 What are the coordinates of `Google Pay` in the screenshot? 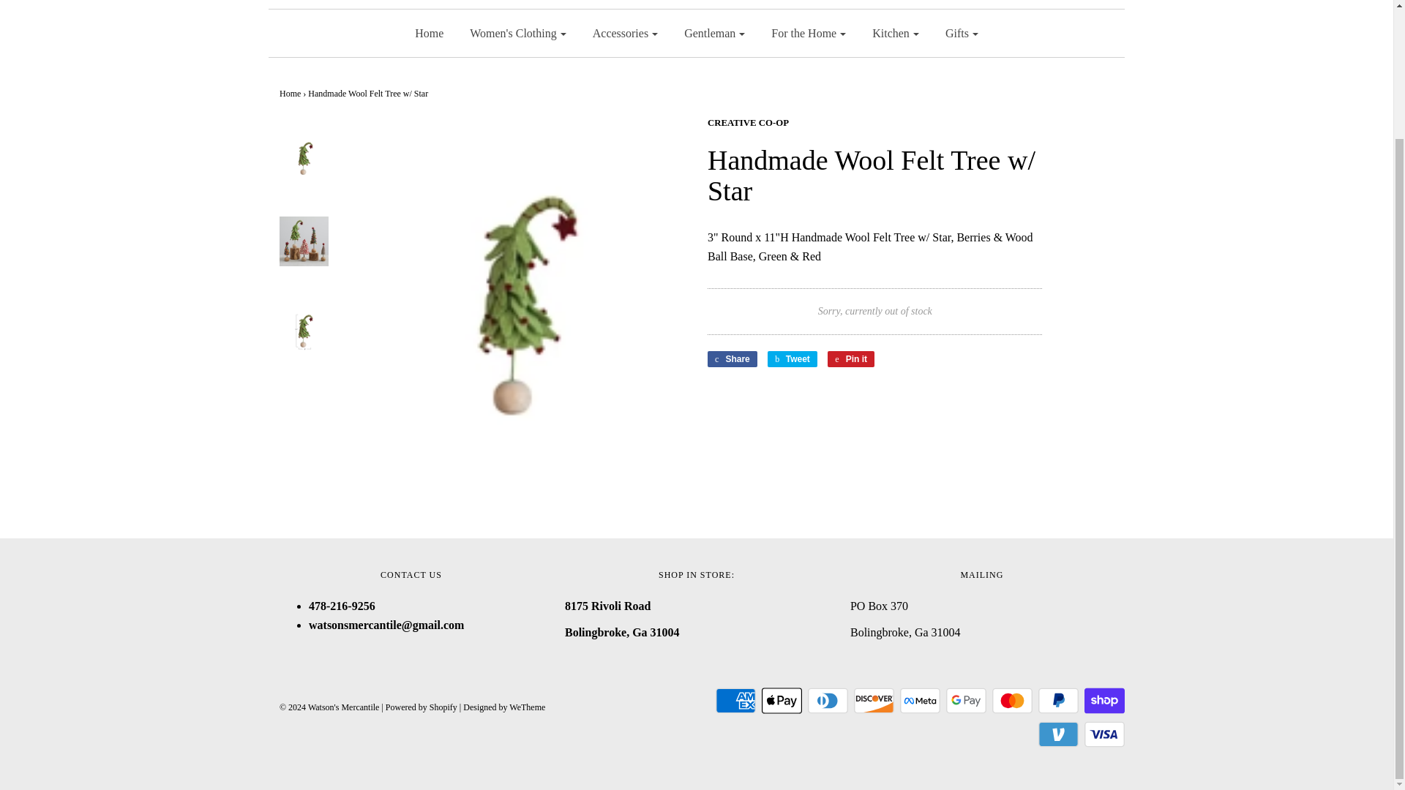 It's located at (966, 701).